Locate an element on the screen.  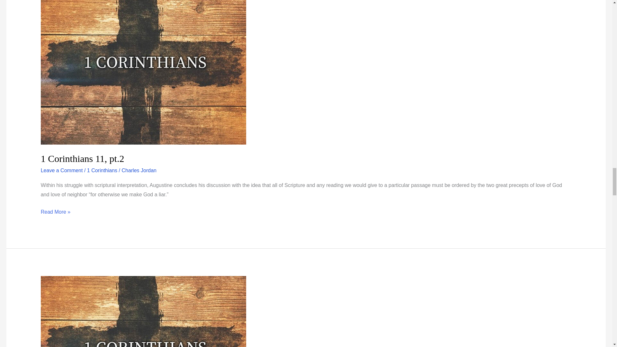
View all posts by Charles Jordan is located at coordinates (139, 170).